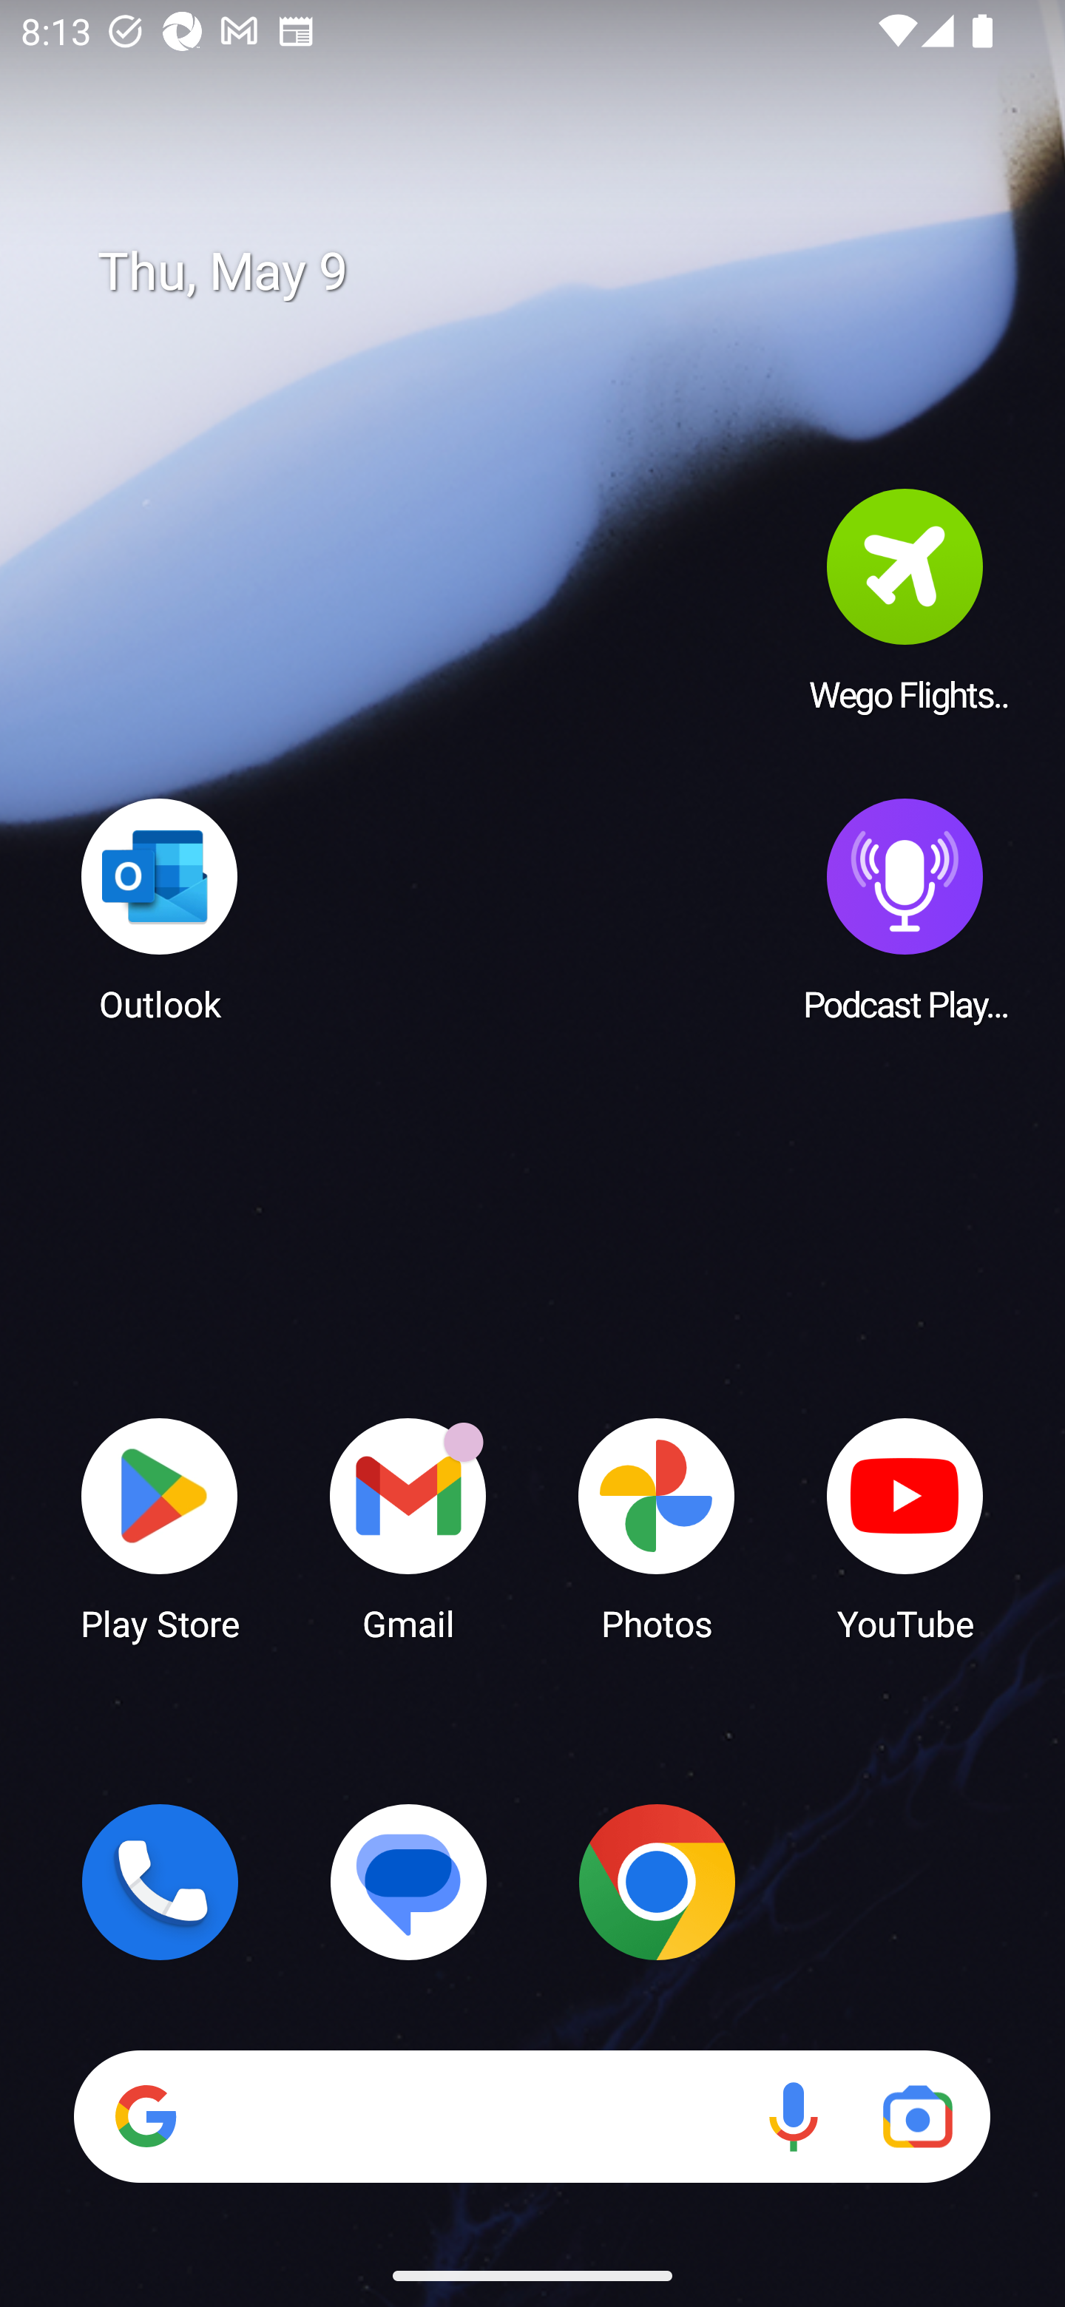  I want to click on Google Lens, so click(917, 2116).